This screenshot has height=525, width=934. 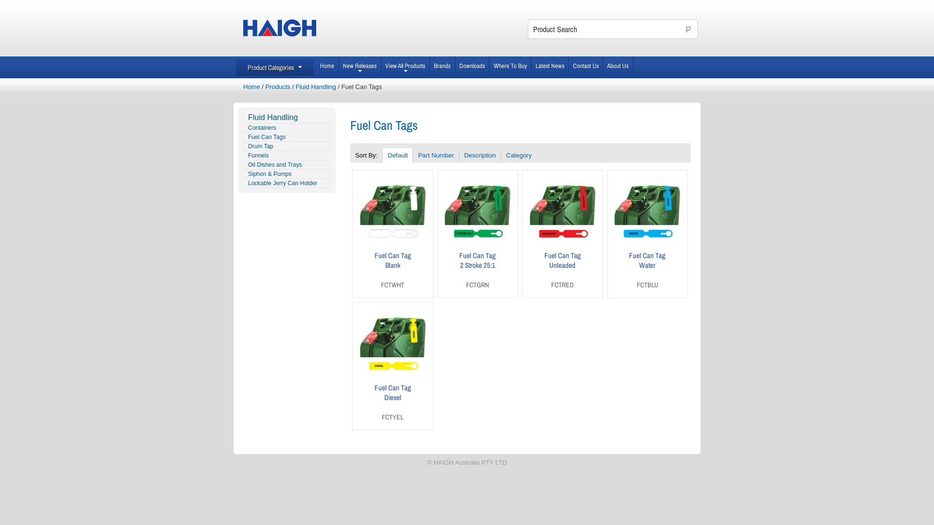 What do you see at coordinates (393, 285) in the screenshot?
I see `FCTWHT` at bounding box center [393, 285].